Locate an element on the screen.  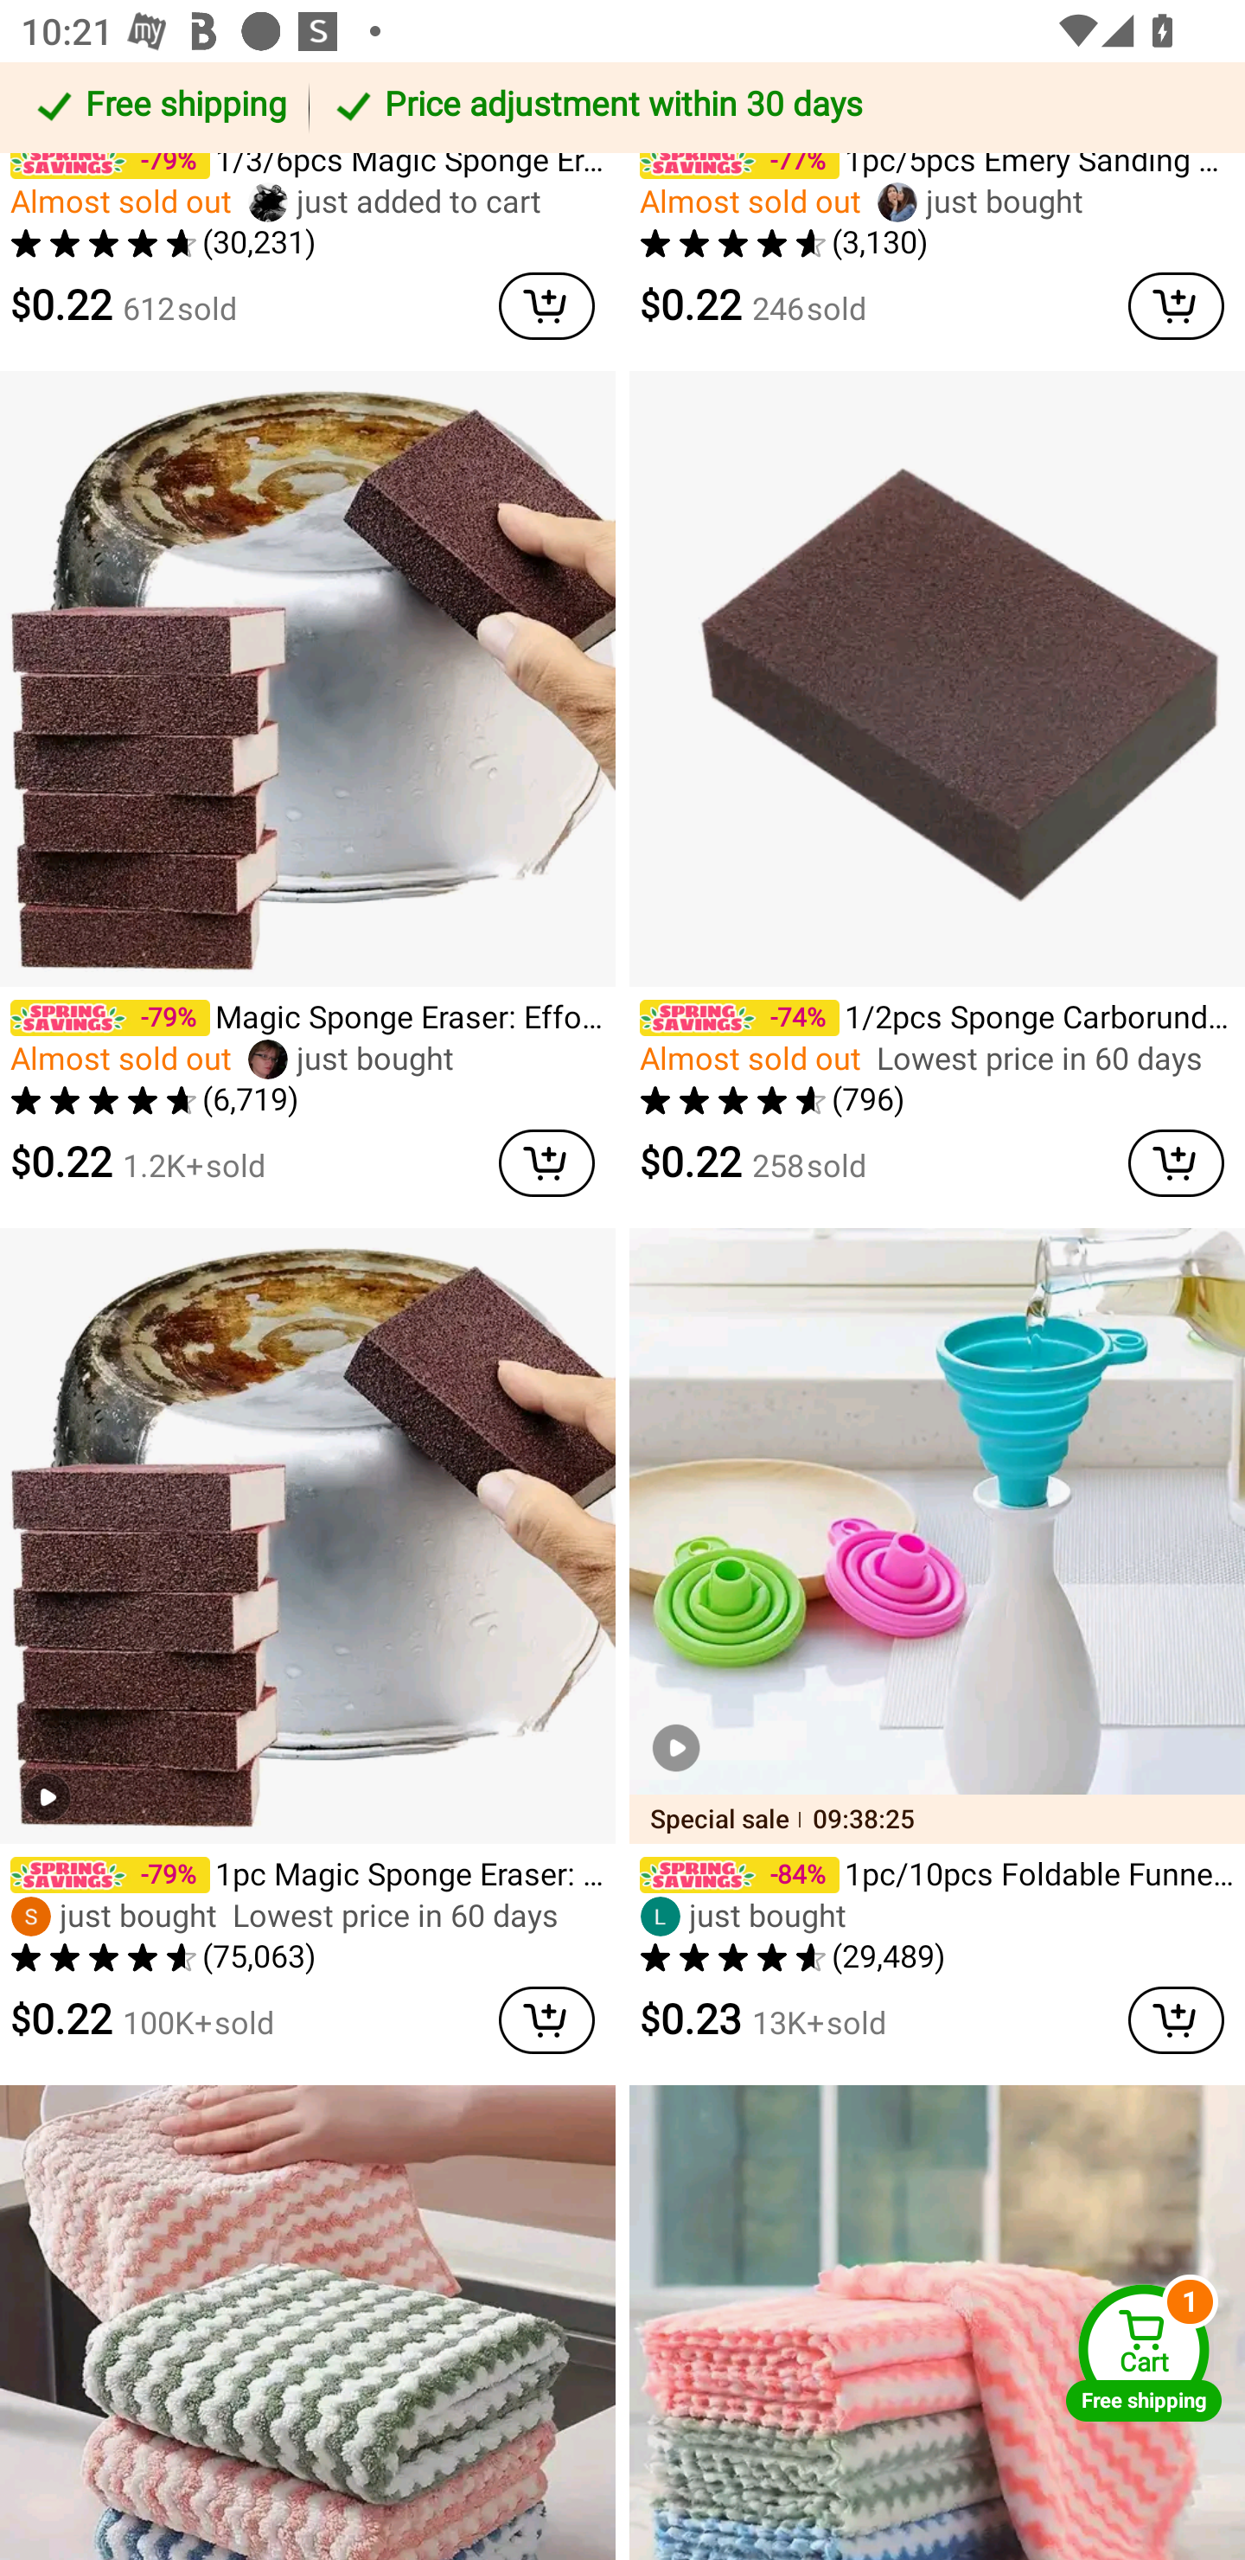
cart delete is located at coordinates (546, 305).